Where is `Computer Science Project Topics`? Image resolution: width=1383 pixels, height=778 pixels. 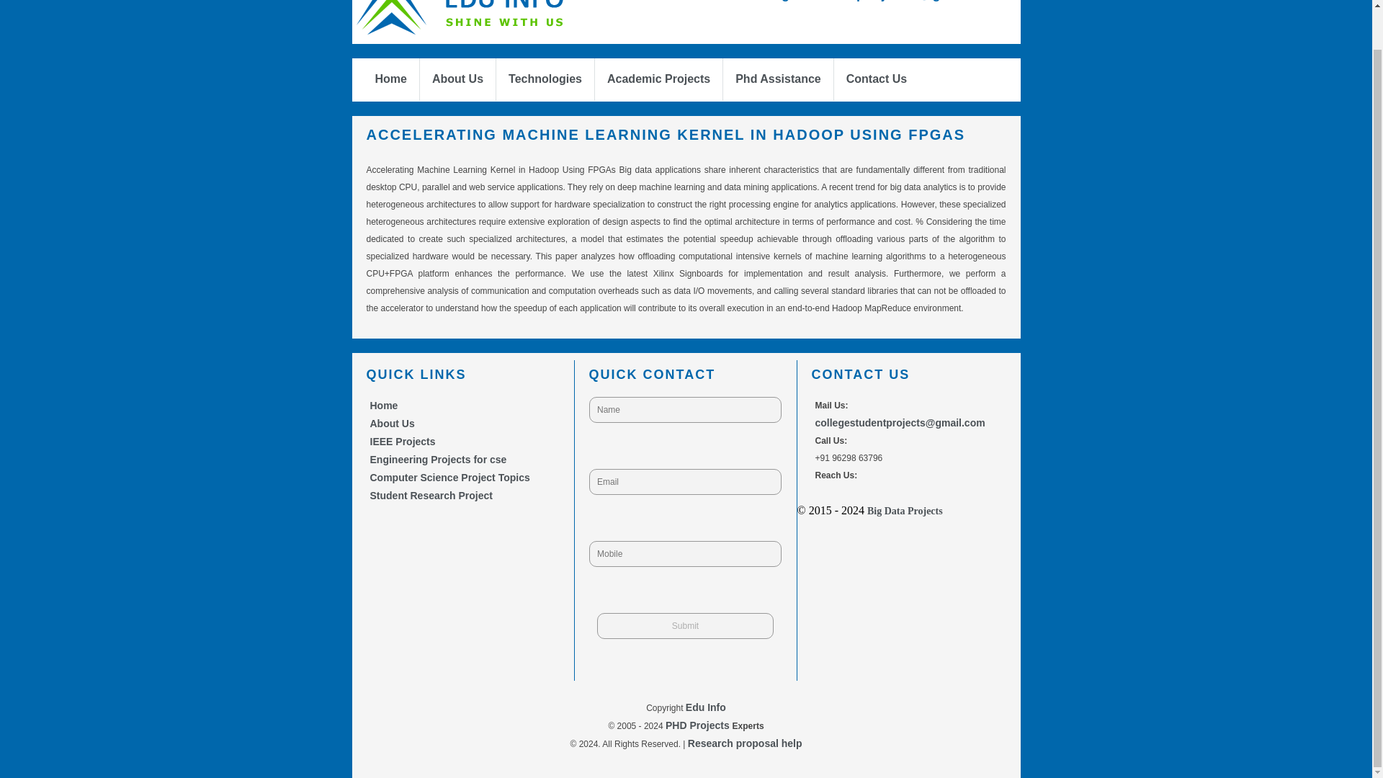 Computer Science Project Topics is located at coordinates (449, 477).